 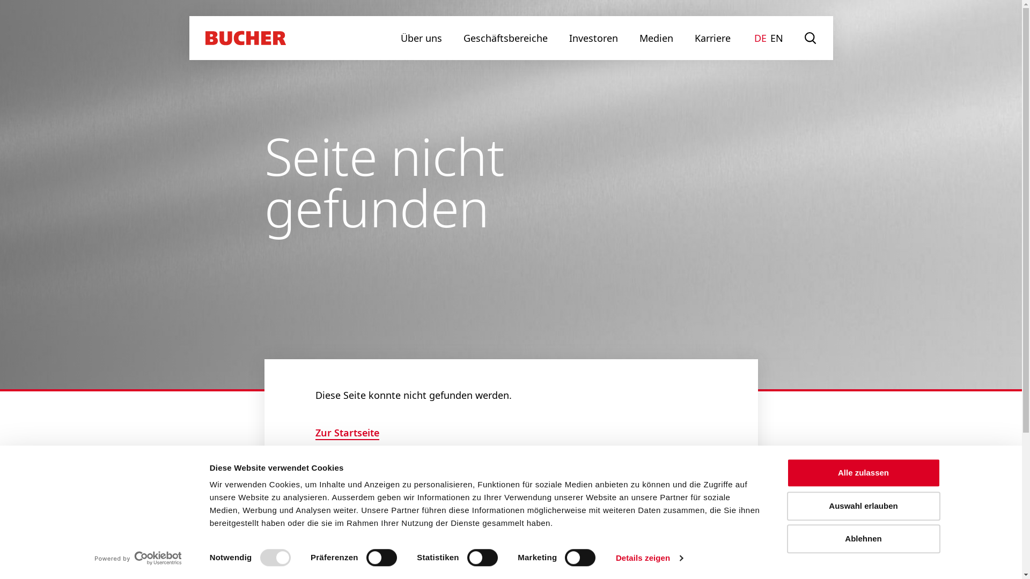 What do you see at coordinates (811, 38) in the screenshot?
I see `Suche` at bounding box center [811, 38].